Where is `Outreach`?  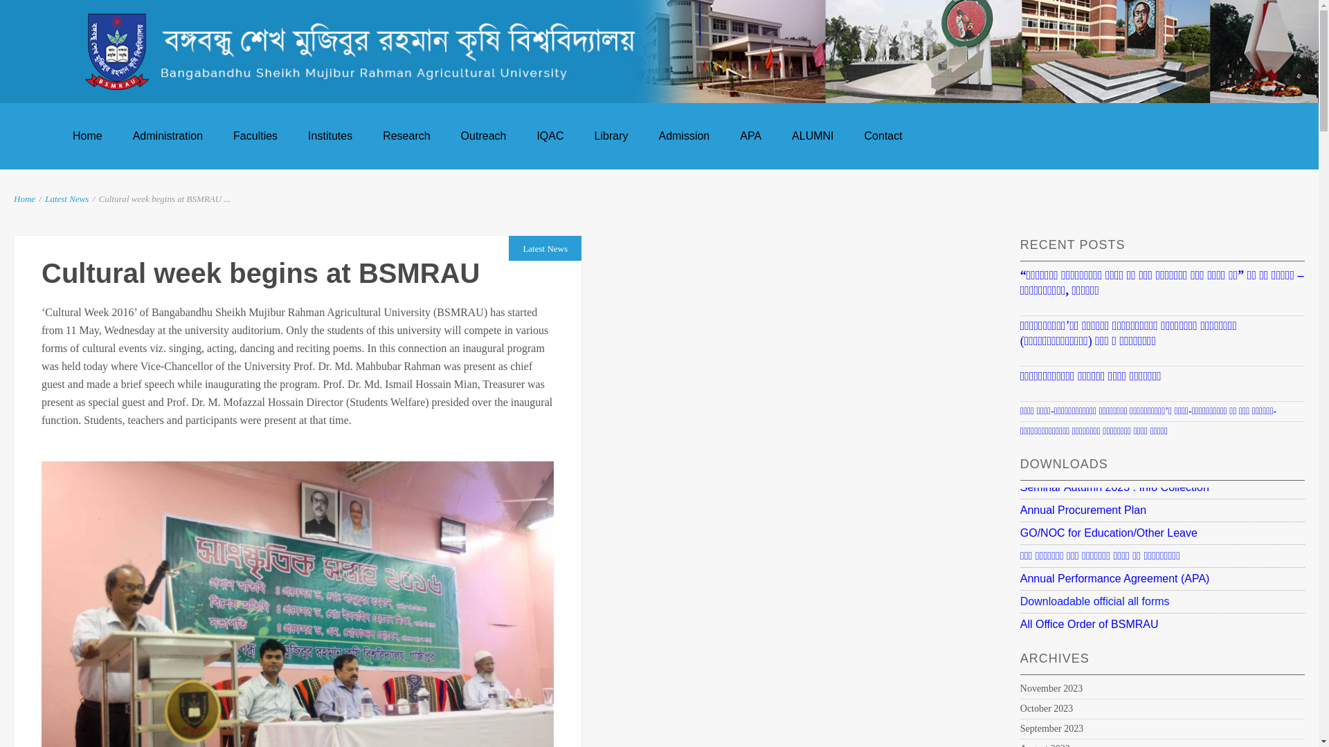 Outreach is located at coordinates (484, 136).